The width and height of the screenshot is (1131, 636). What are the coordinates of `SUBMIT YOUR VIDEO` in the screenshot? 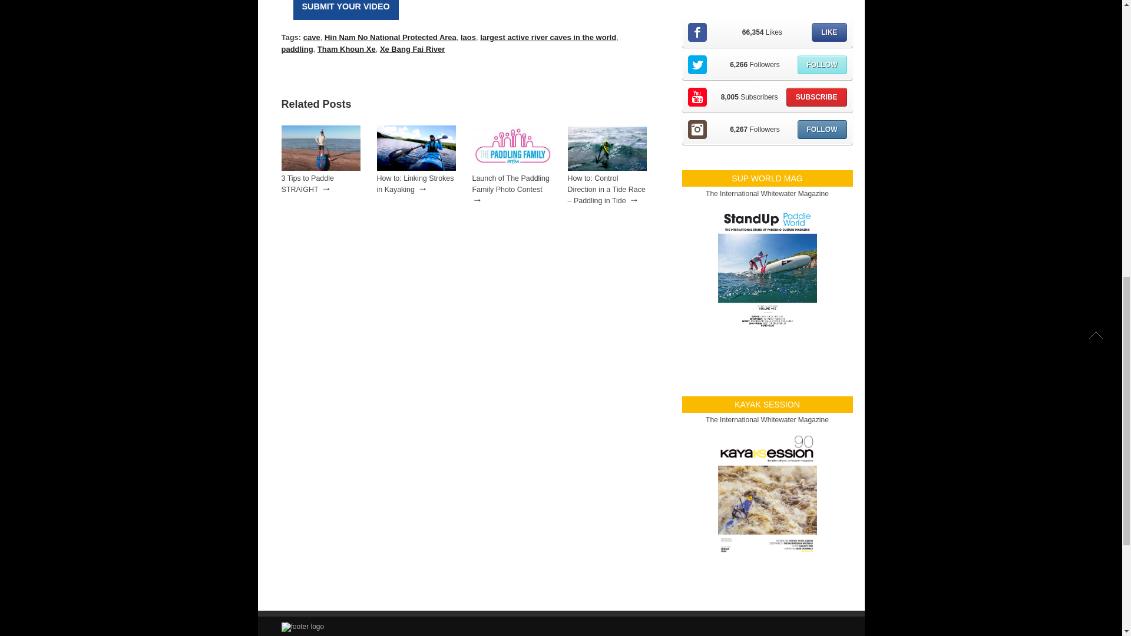 It's located at (346, 9).